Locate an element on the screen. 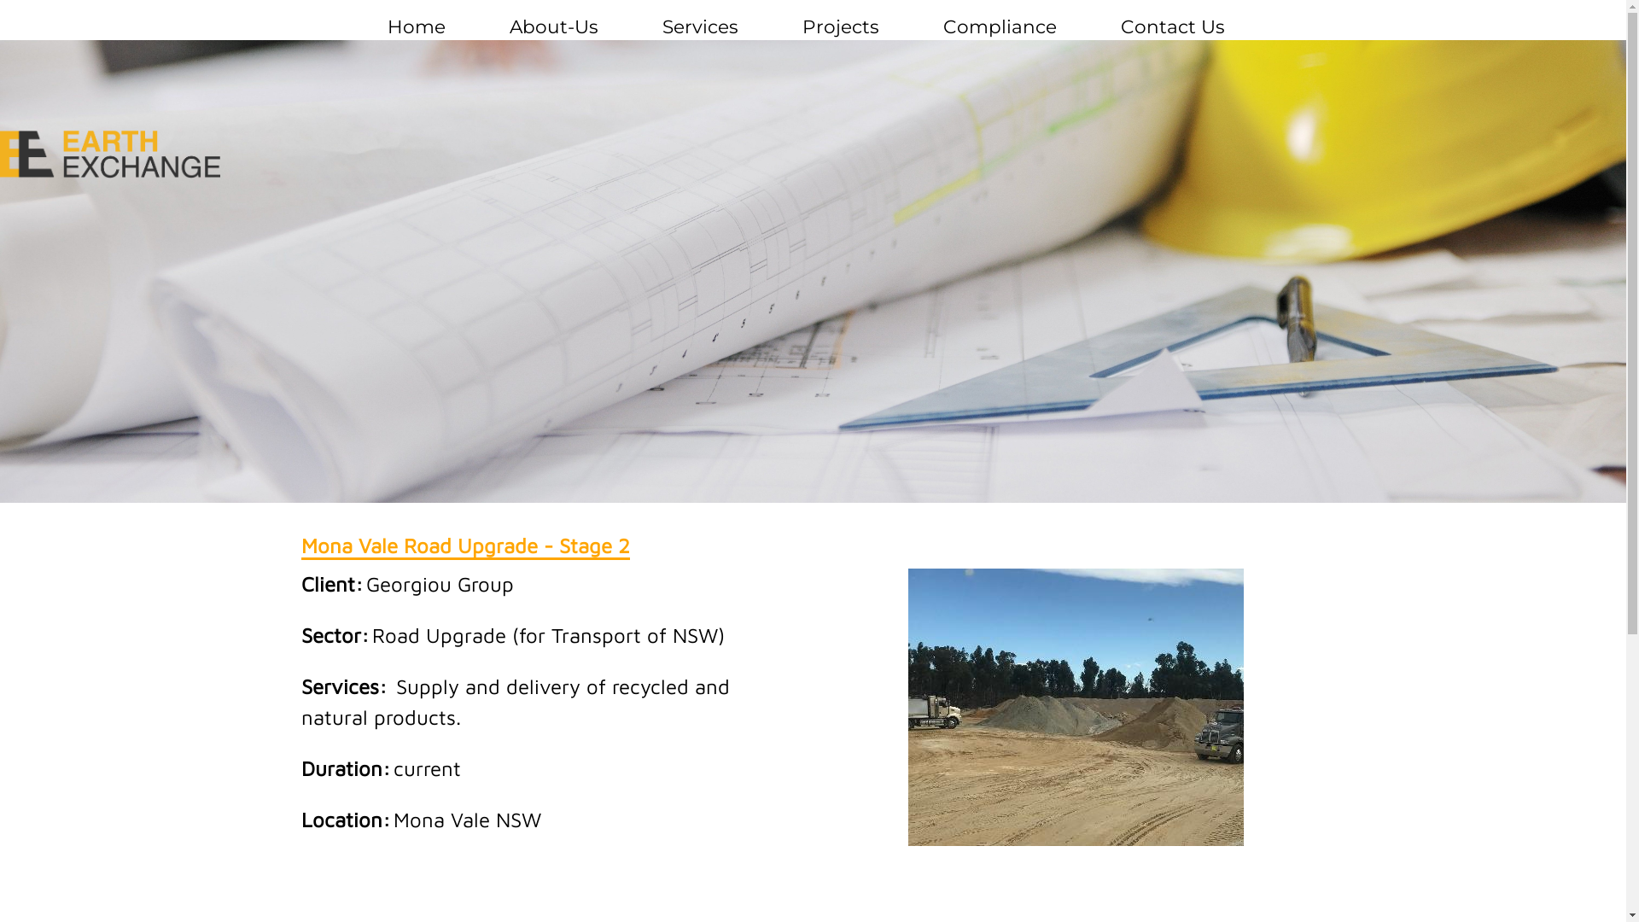  Contact Us is located at coordinates (1173, 26).